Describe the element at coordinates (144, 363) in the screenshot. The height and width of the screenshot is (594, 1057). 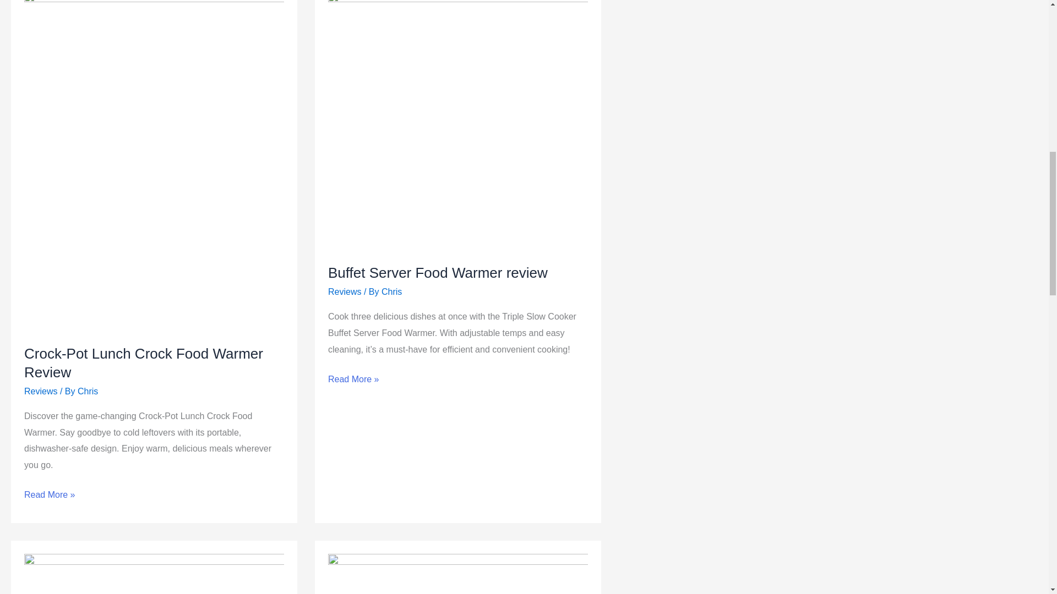
I see `Crock-Pot Lunch Crock Food Warmer Review` at that location.